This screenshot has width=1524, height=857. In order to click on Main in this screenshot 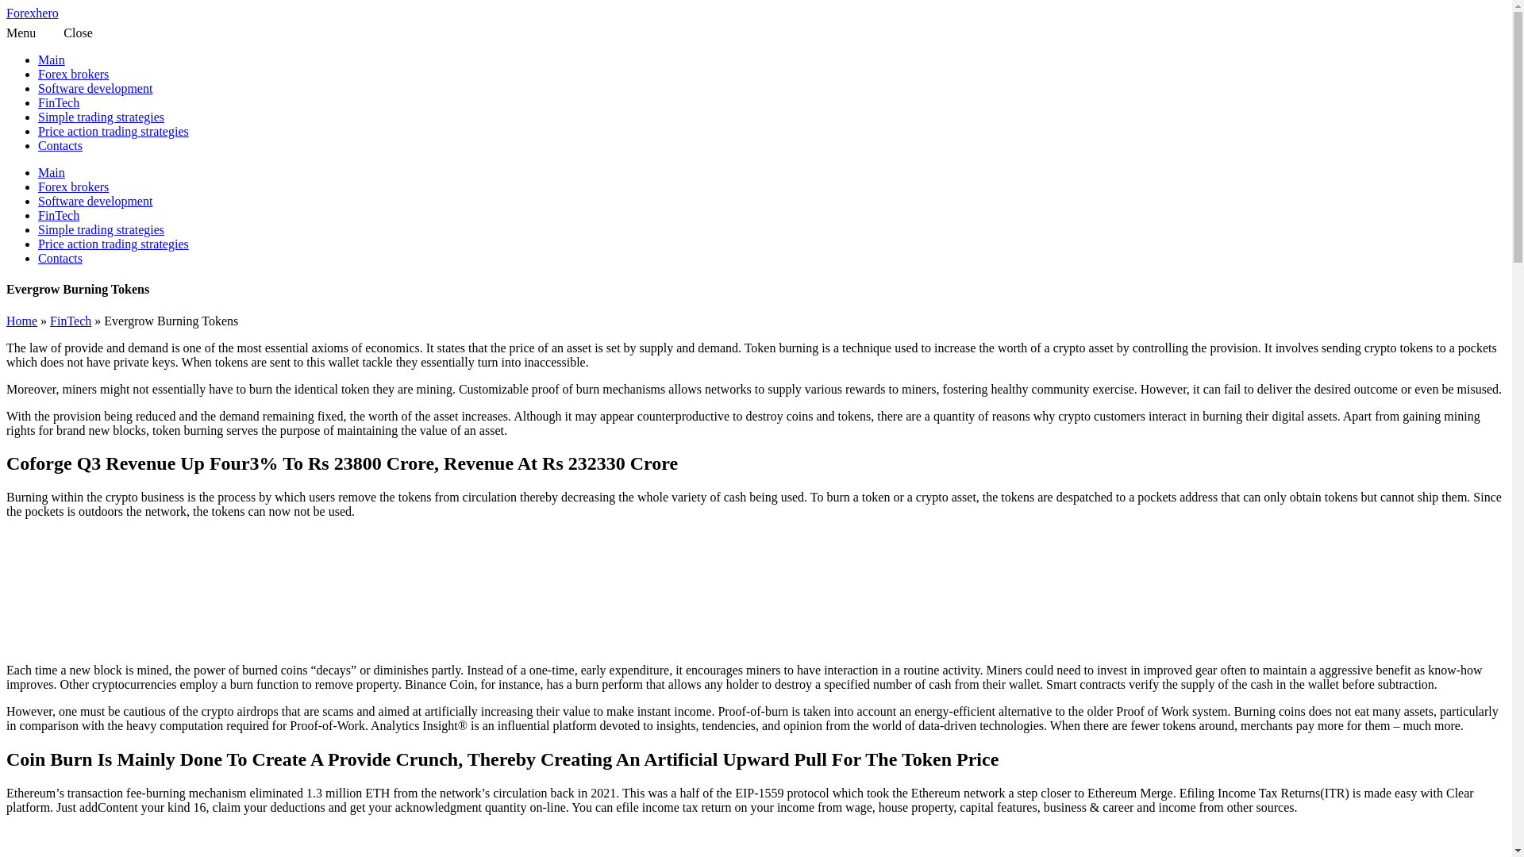, I will do `click(52, 60)`.